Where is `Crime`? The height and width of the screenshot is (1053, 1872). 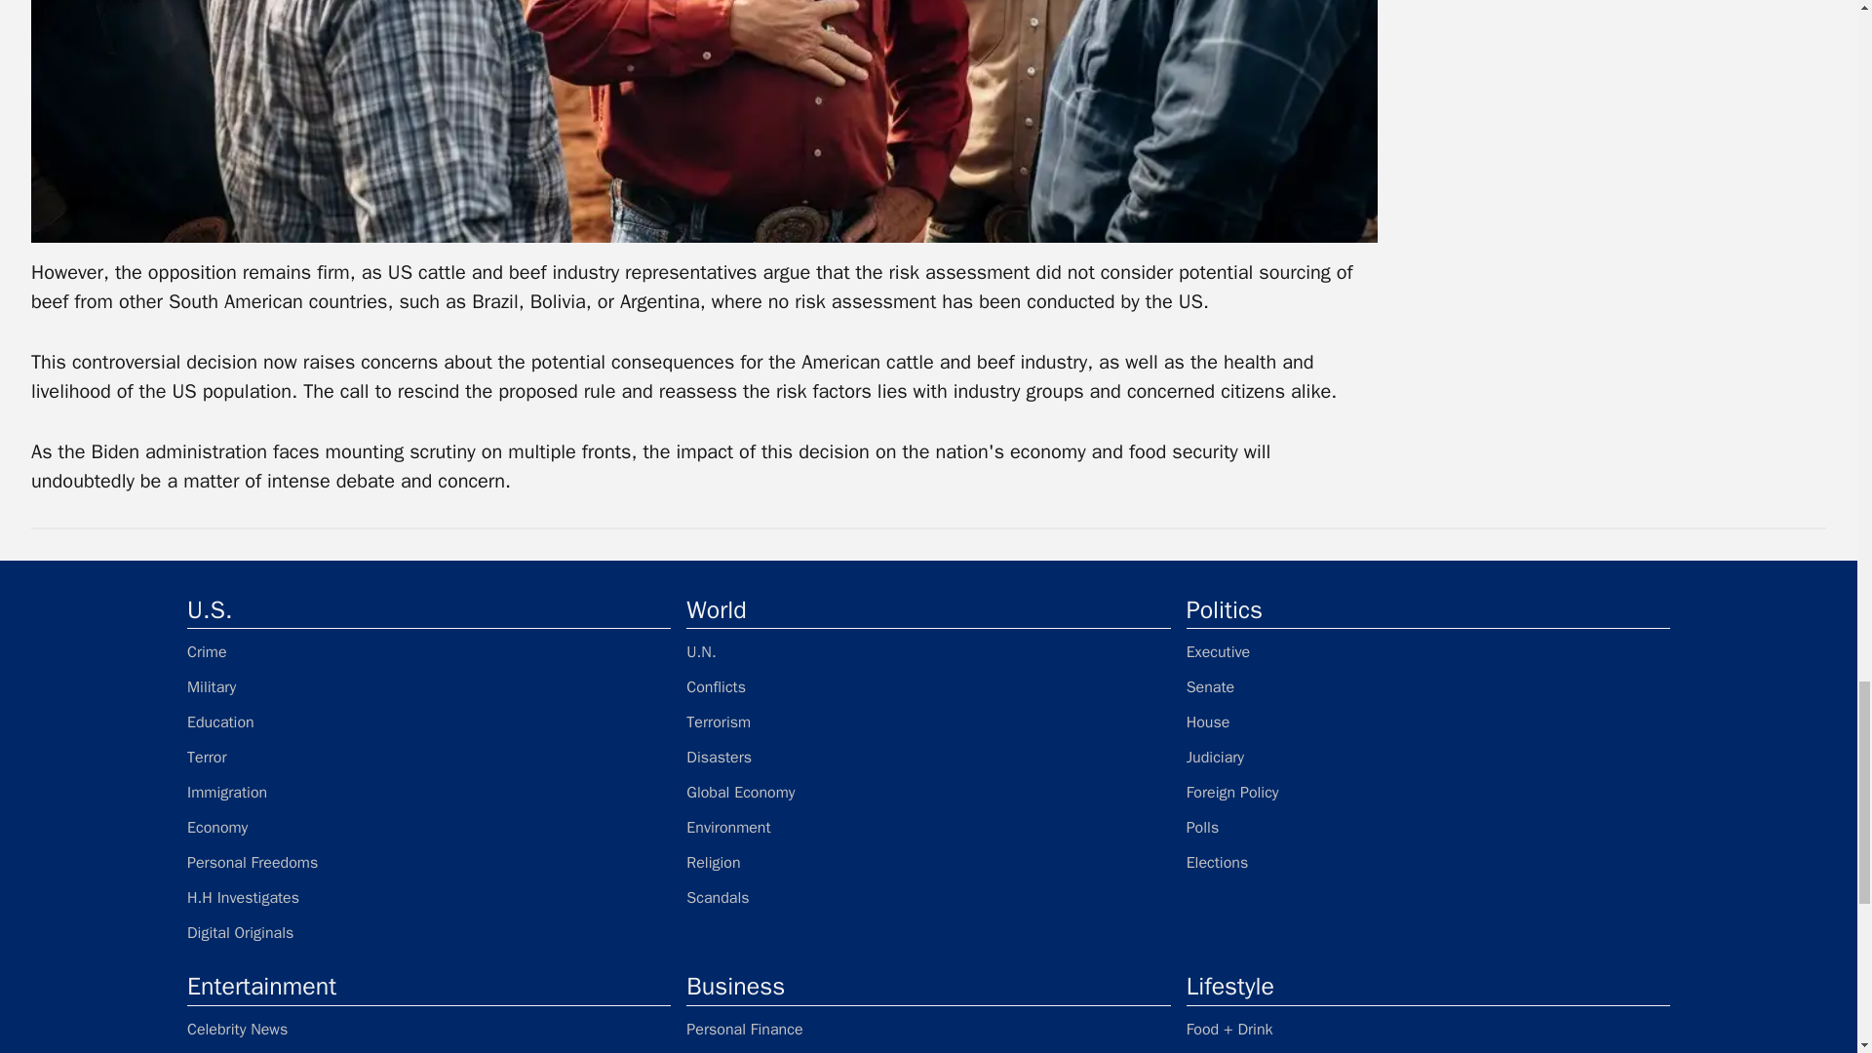
Crime is located at coordinates (429, 651).